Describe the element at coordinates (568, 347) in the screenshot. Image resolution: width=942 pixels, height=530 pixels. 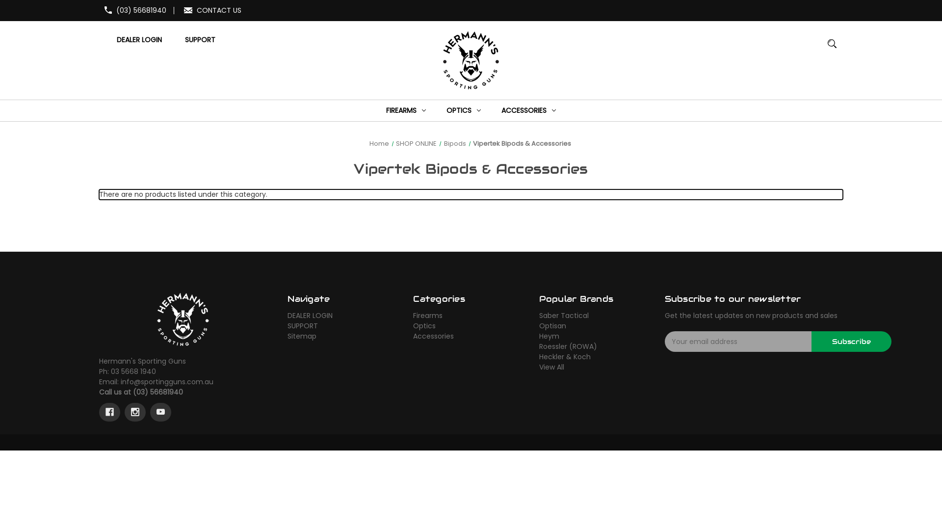
I see `Roessler (ROWA)` at that location.